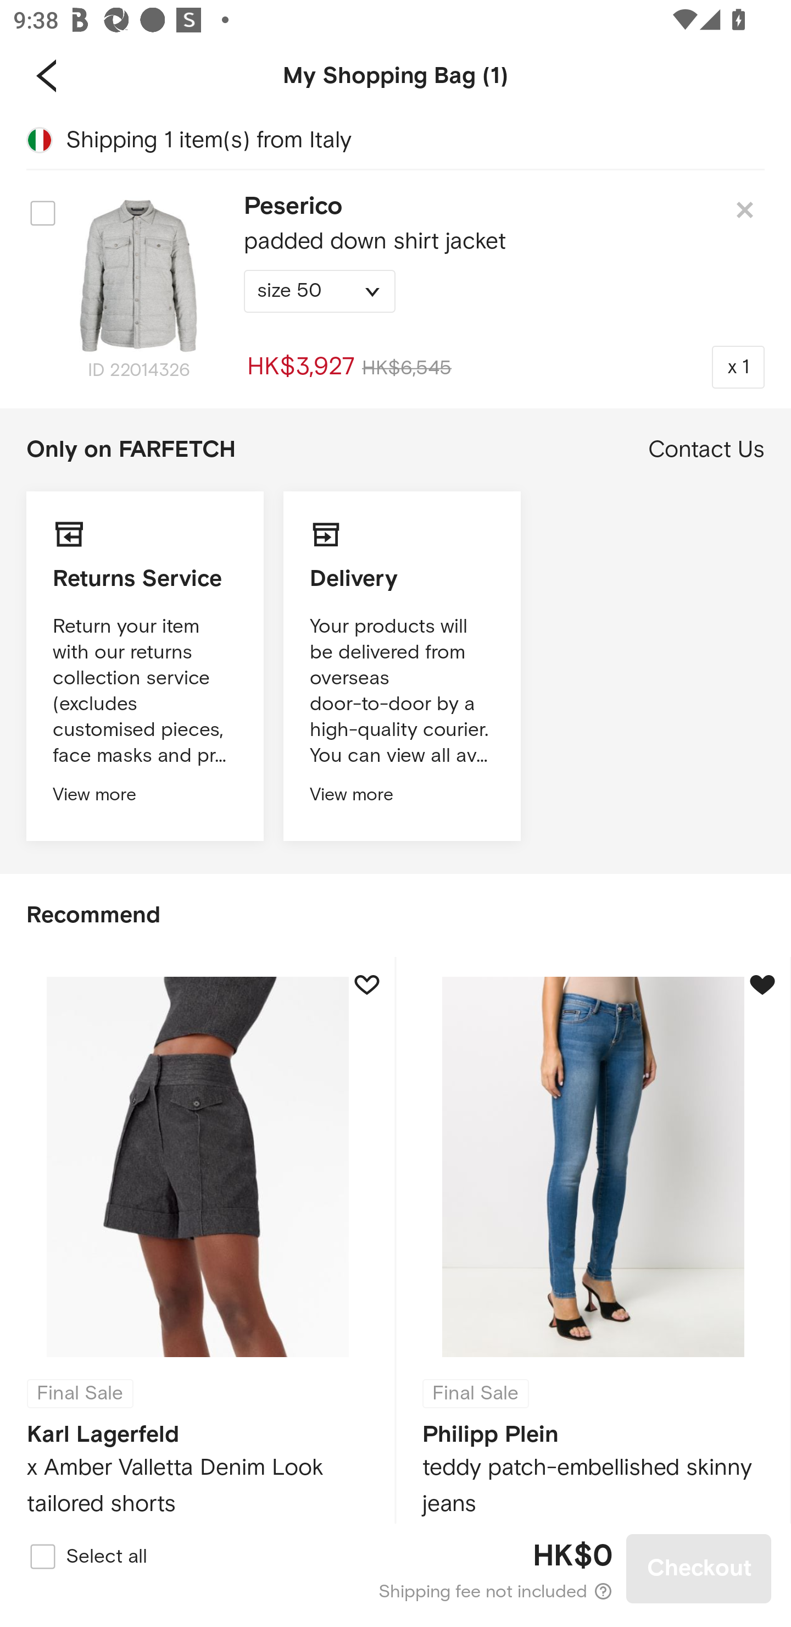 The height and width of the screenshot is (1627, 791). I want to click on Contact Us, so click(706, 450).